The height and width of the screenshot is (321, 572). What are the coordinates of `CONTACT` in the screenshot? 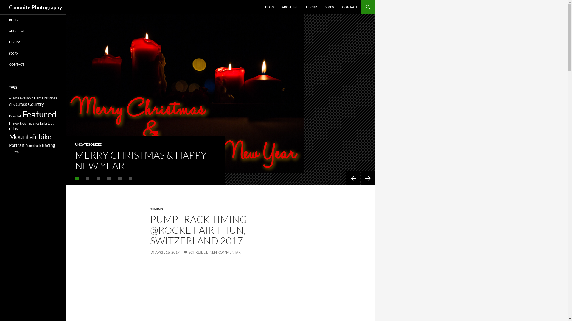 It's located at (350, 7).